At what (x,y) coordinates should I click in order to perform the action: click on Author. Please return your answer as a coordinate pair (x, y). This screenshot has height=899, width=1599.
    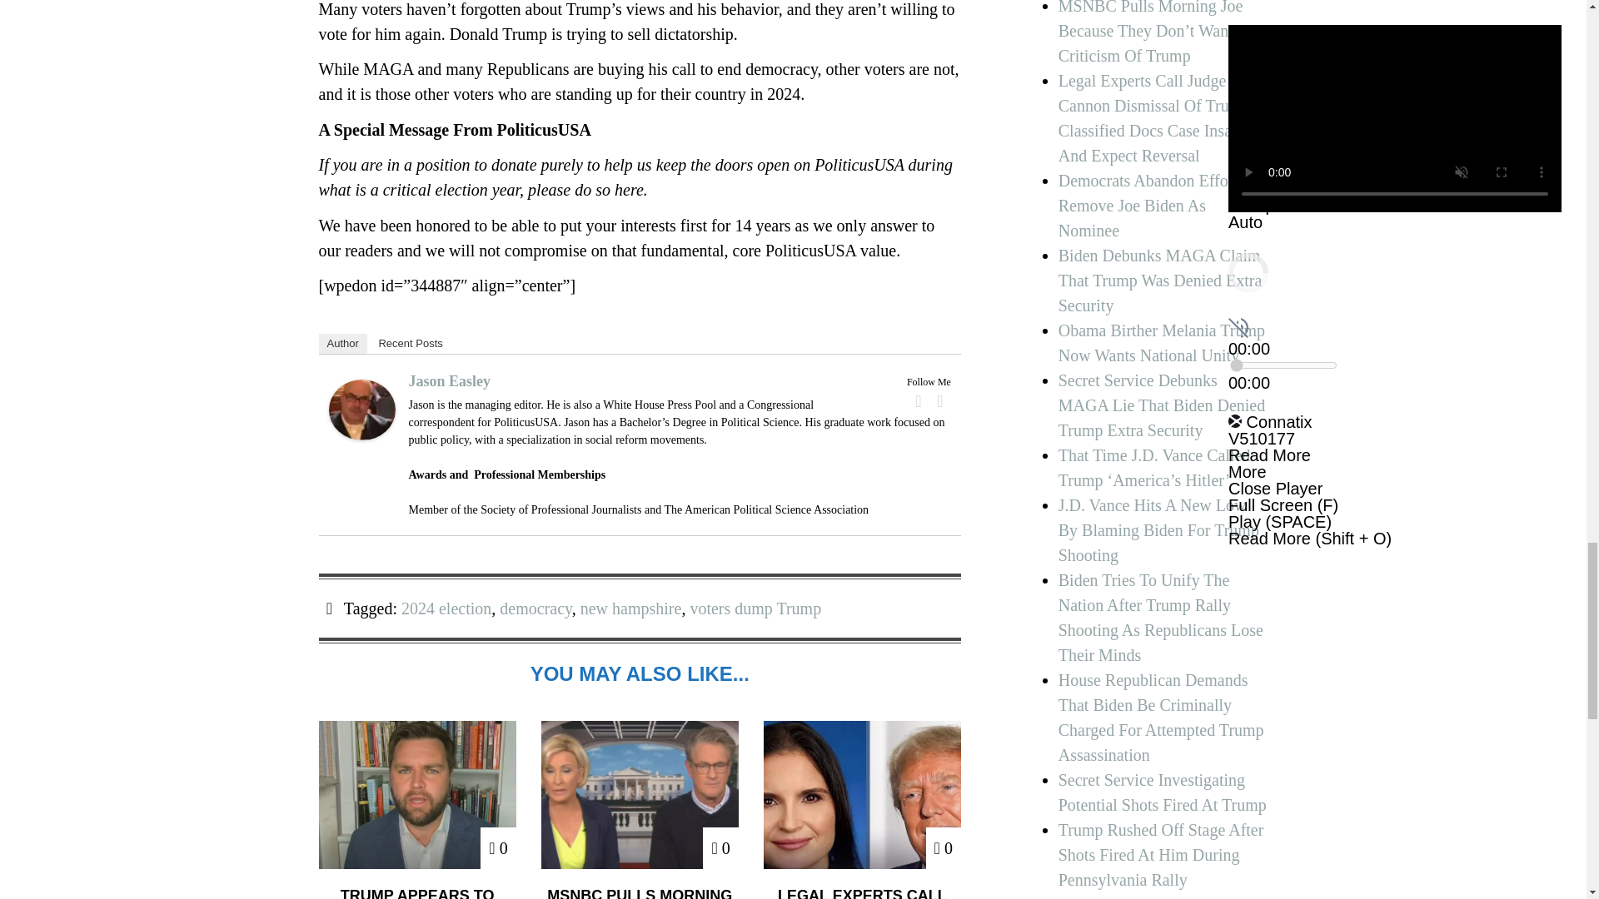
    Looking at the image, I should click on (341, 343).